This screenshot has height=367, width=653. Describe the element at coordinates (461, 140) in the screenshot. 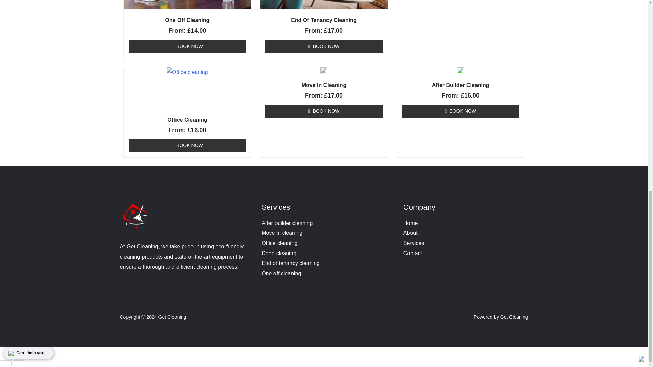

I see `After Builder Cleaning` at that location.